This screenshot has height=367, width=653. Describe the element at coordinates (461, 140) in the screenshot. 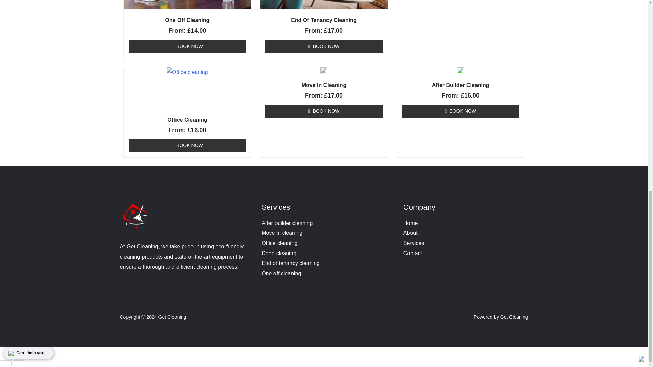

I see `After Builder Cleaning` at that location.